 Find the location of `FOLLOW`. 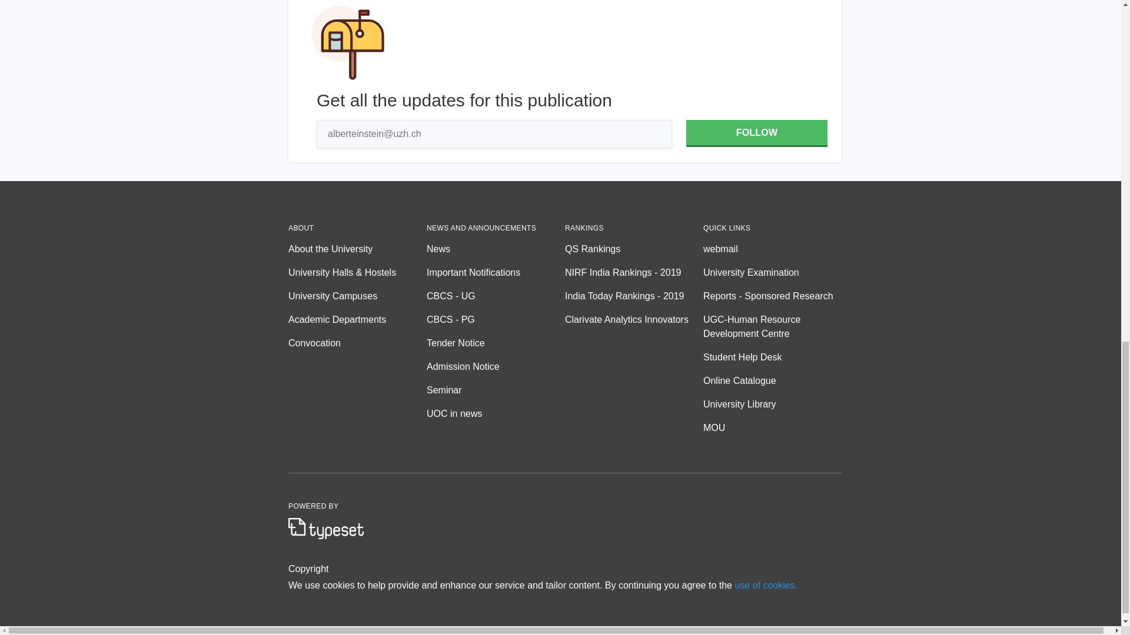

FOLLOW is located at coordinates (756, 133).